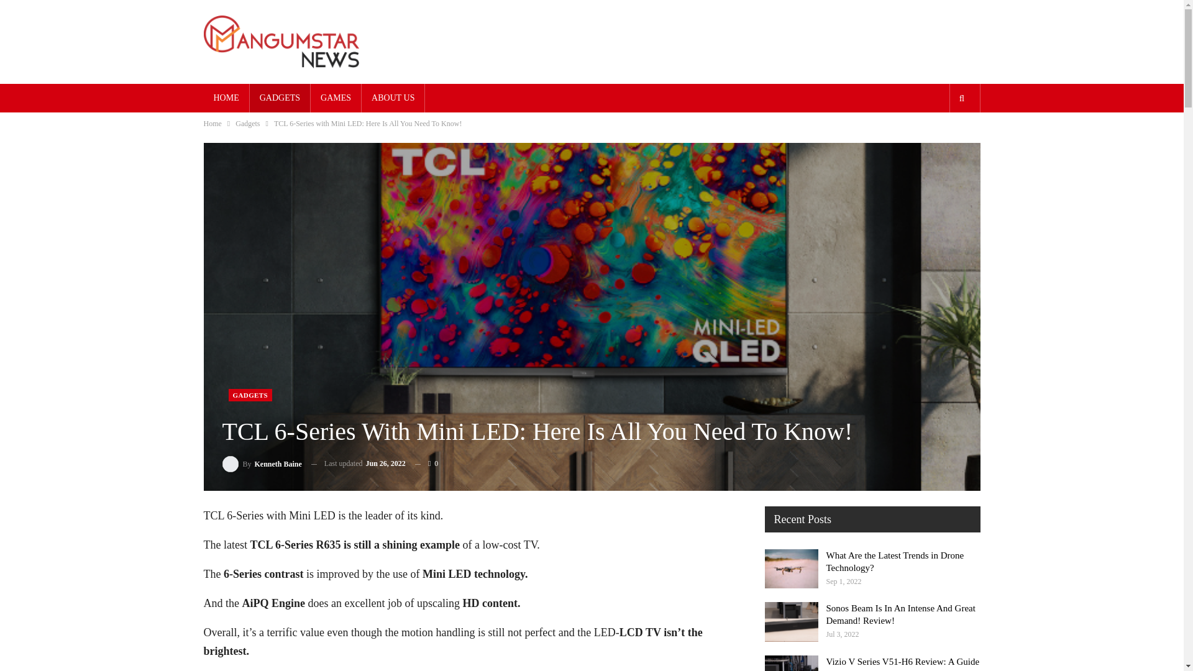 This screenshot has width=1193, height=671. I want to click on Gadgets, so click(247, 123).